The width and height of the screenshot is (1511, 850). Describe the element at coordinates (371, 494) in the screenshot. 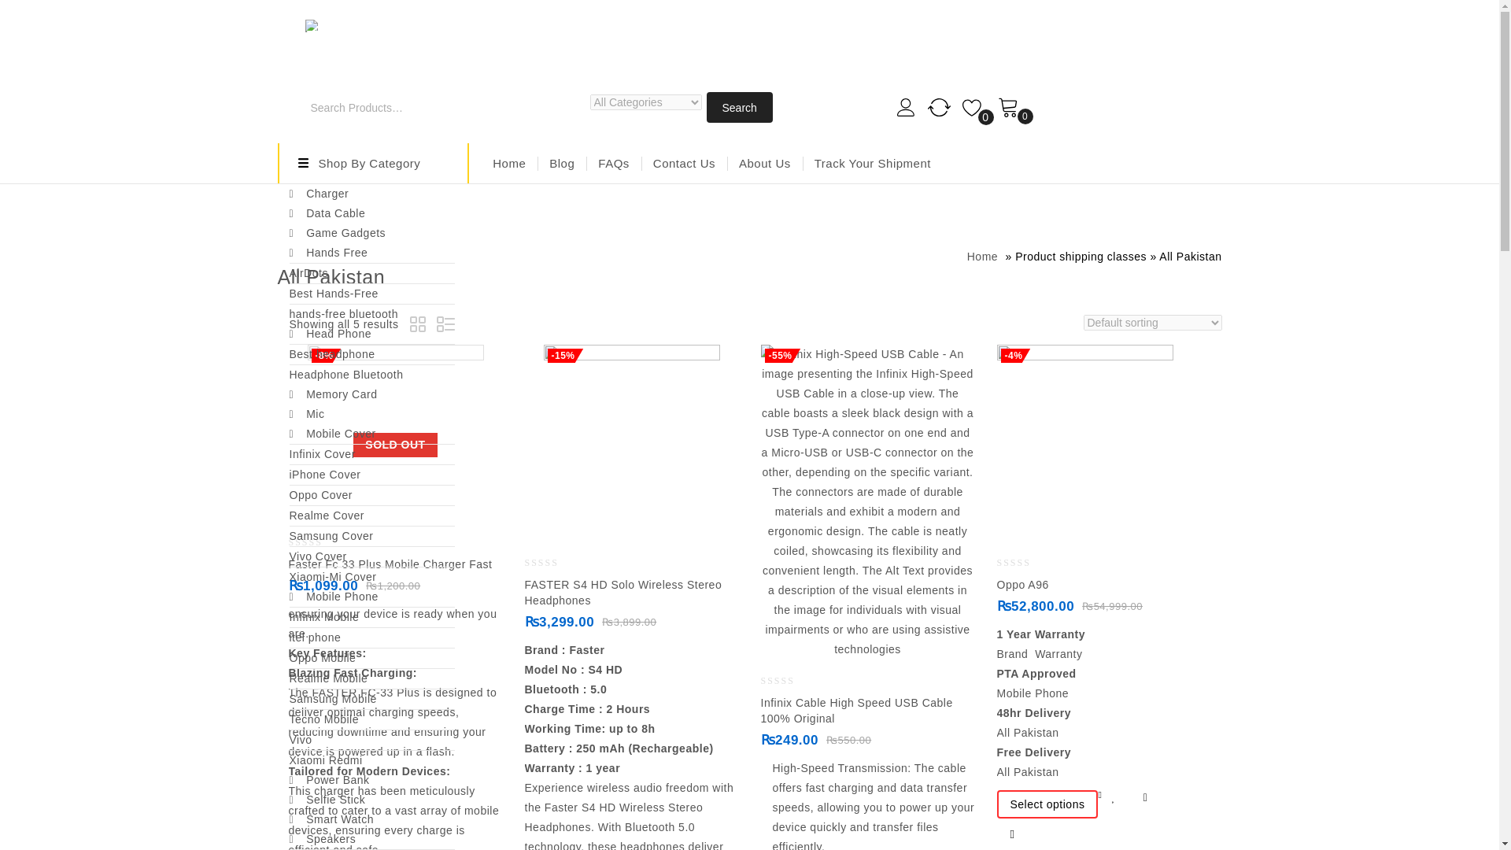

I see `Oppo Cover` at that location.